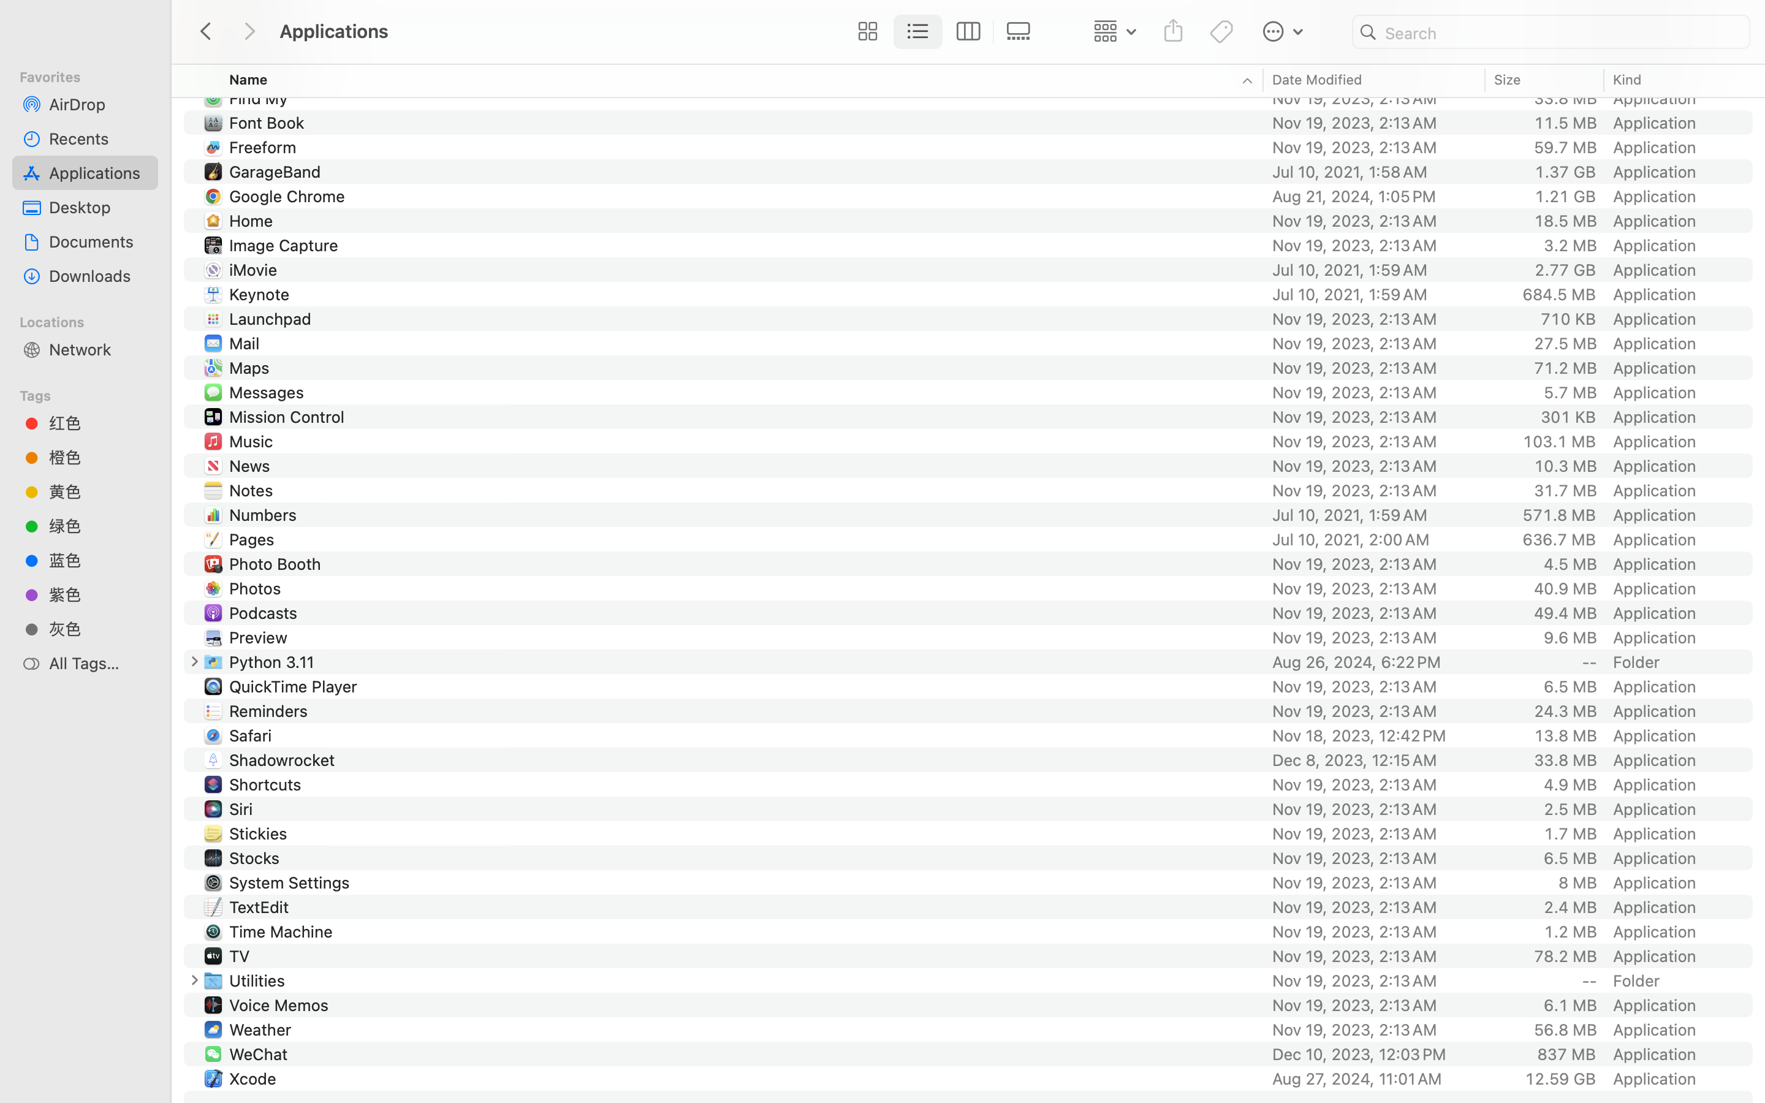 Image resolution: width=1765 pixels, height=1103 pixels. What do you see at coordinates (99, 207) in the screenshot?
I see `Desktop` at bounding box center [99, 207].